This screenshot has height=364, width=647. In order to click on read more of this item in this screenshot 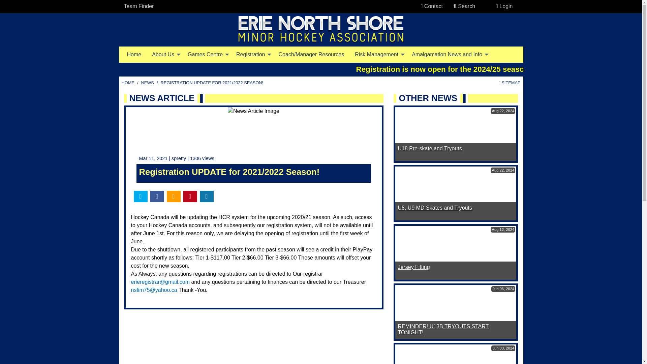, I will do `click(430, 148)`.